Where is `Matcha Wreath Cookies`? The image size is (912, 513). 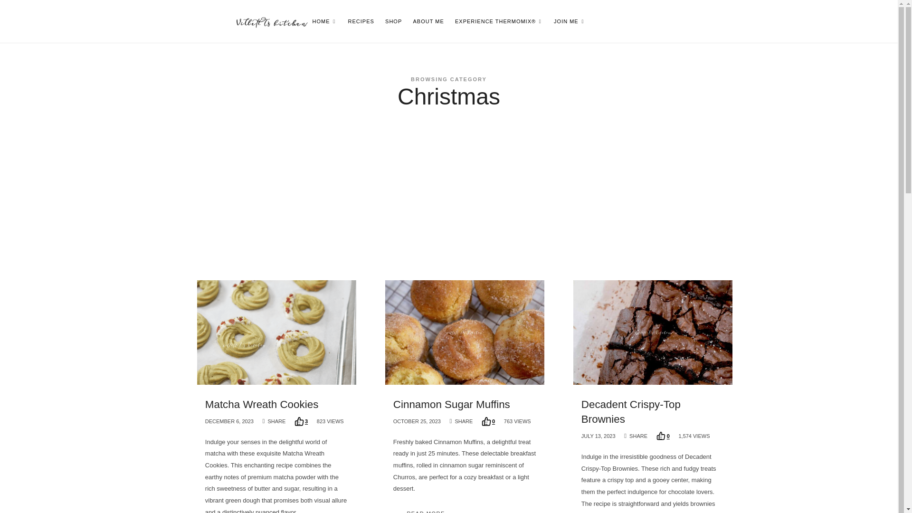
Matcha Wreath Cookies is located at coordinates (262, 404).